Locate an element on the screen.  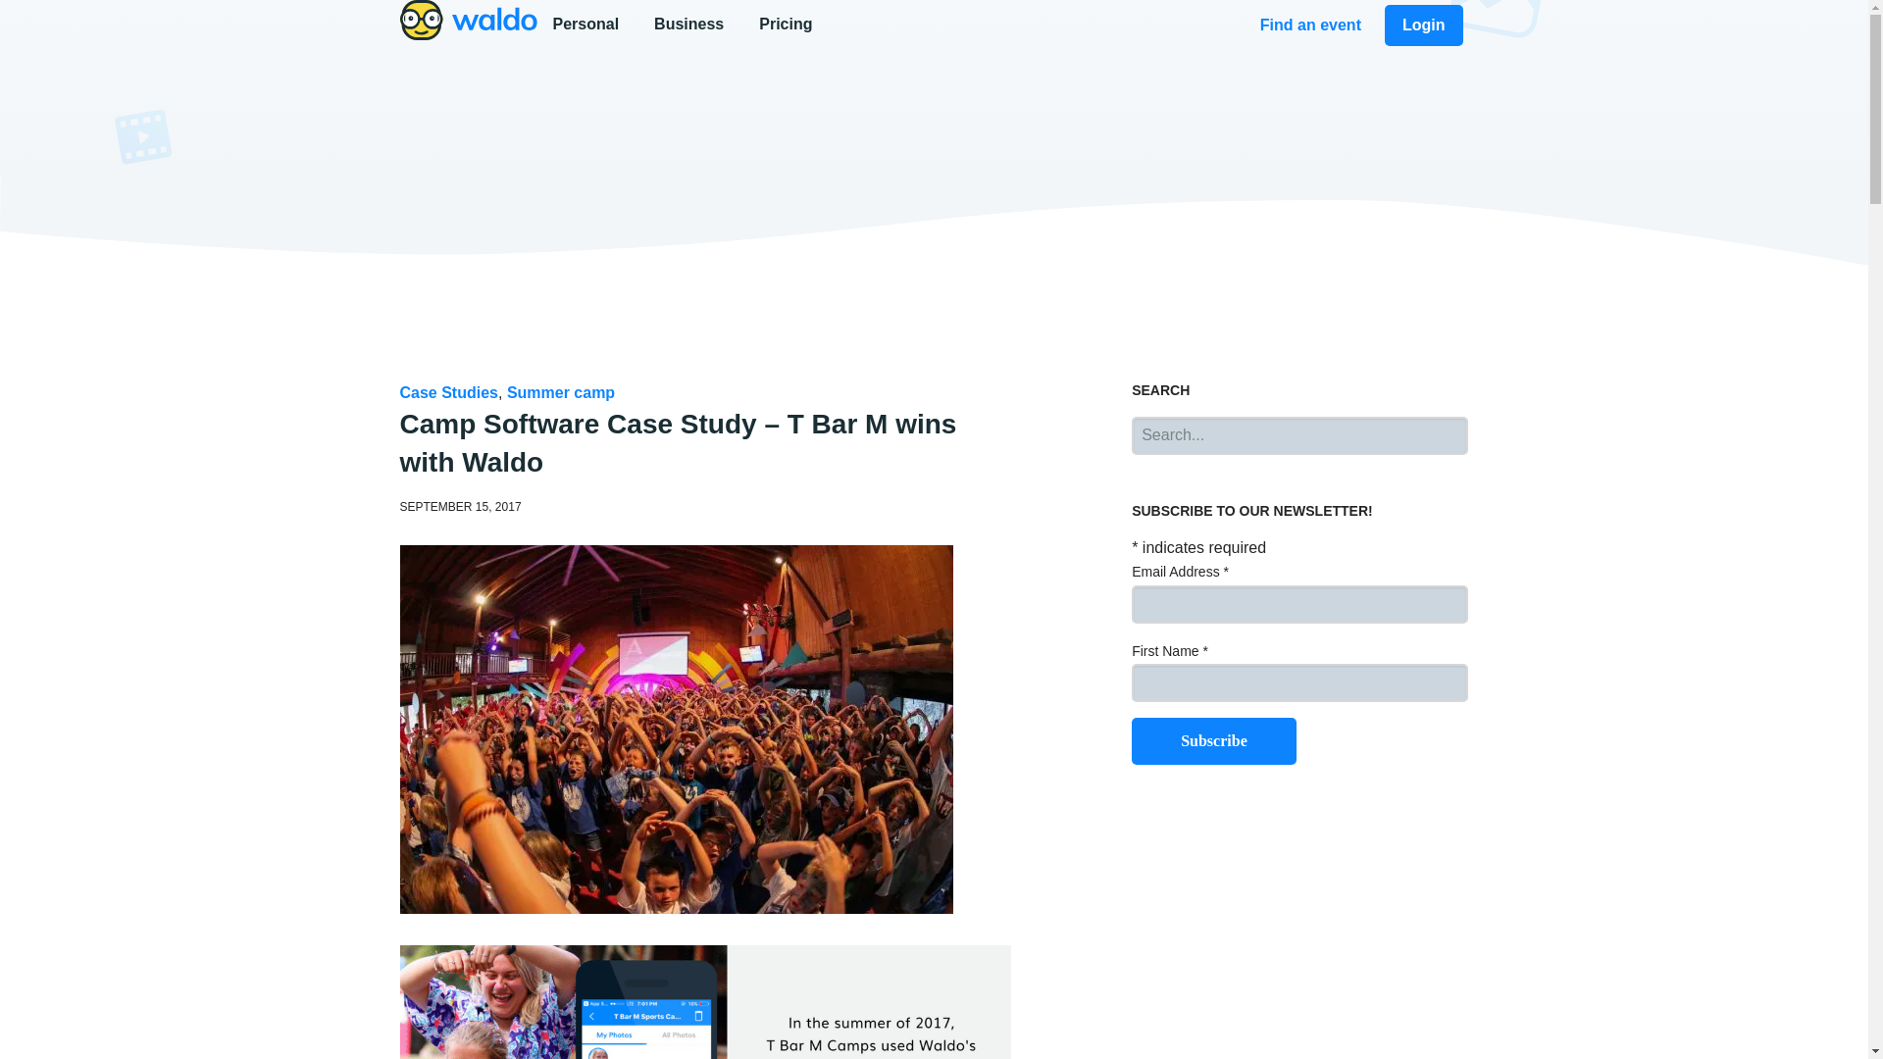
Search for: is located at coordinates (1299, 435).